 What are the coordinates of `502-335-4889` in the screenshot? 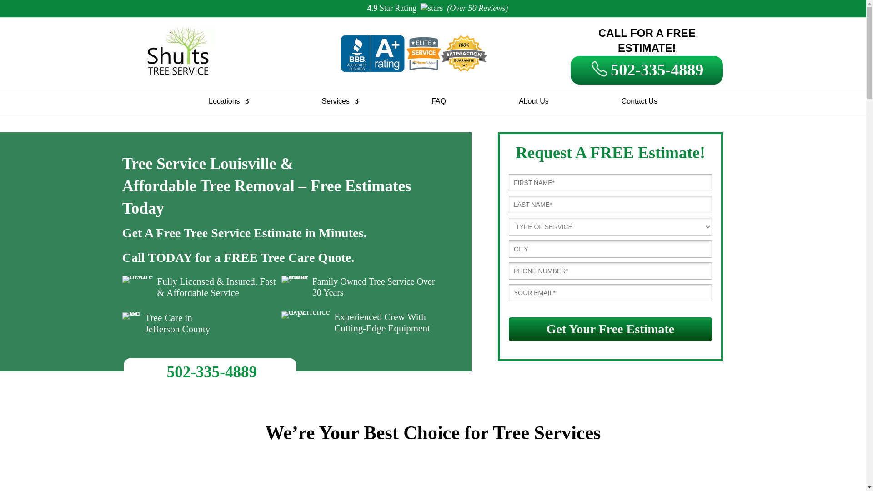 It's located at (647, 70).